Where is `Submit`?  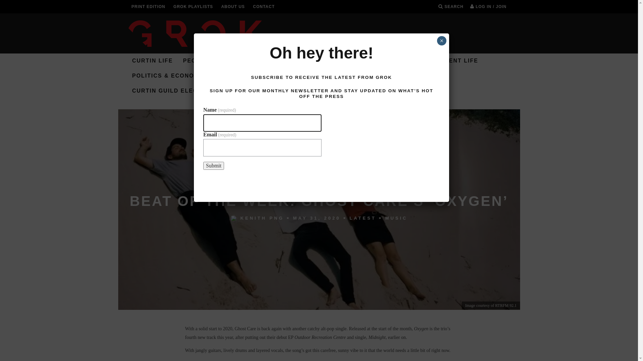
Submit is located at coordinates (214, 166).